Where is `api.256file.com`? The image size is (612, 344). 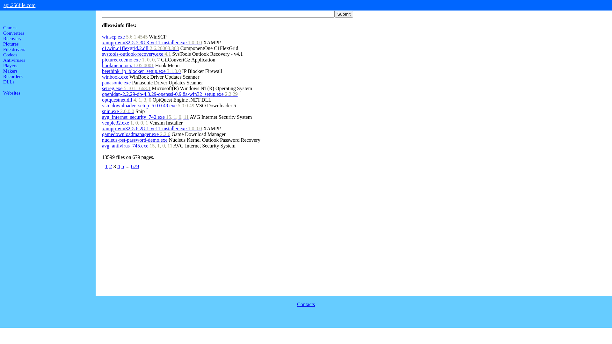 api.256file.com is located at coordinates (19, 5).